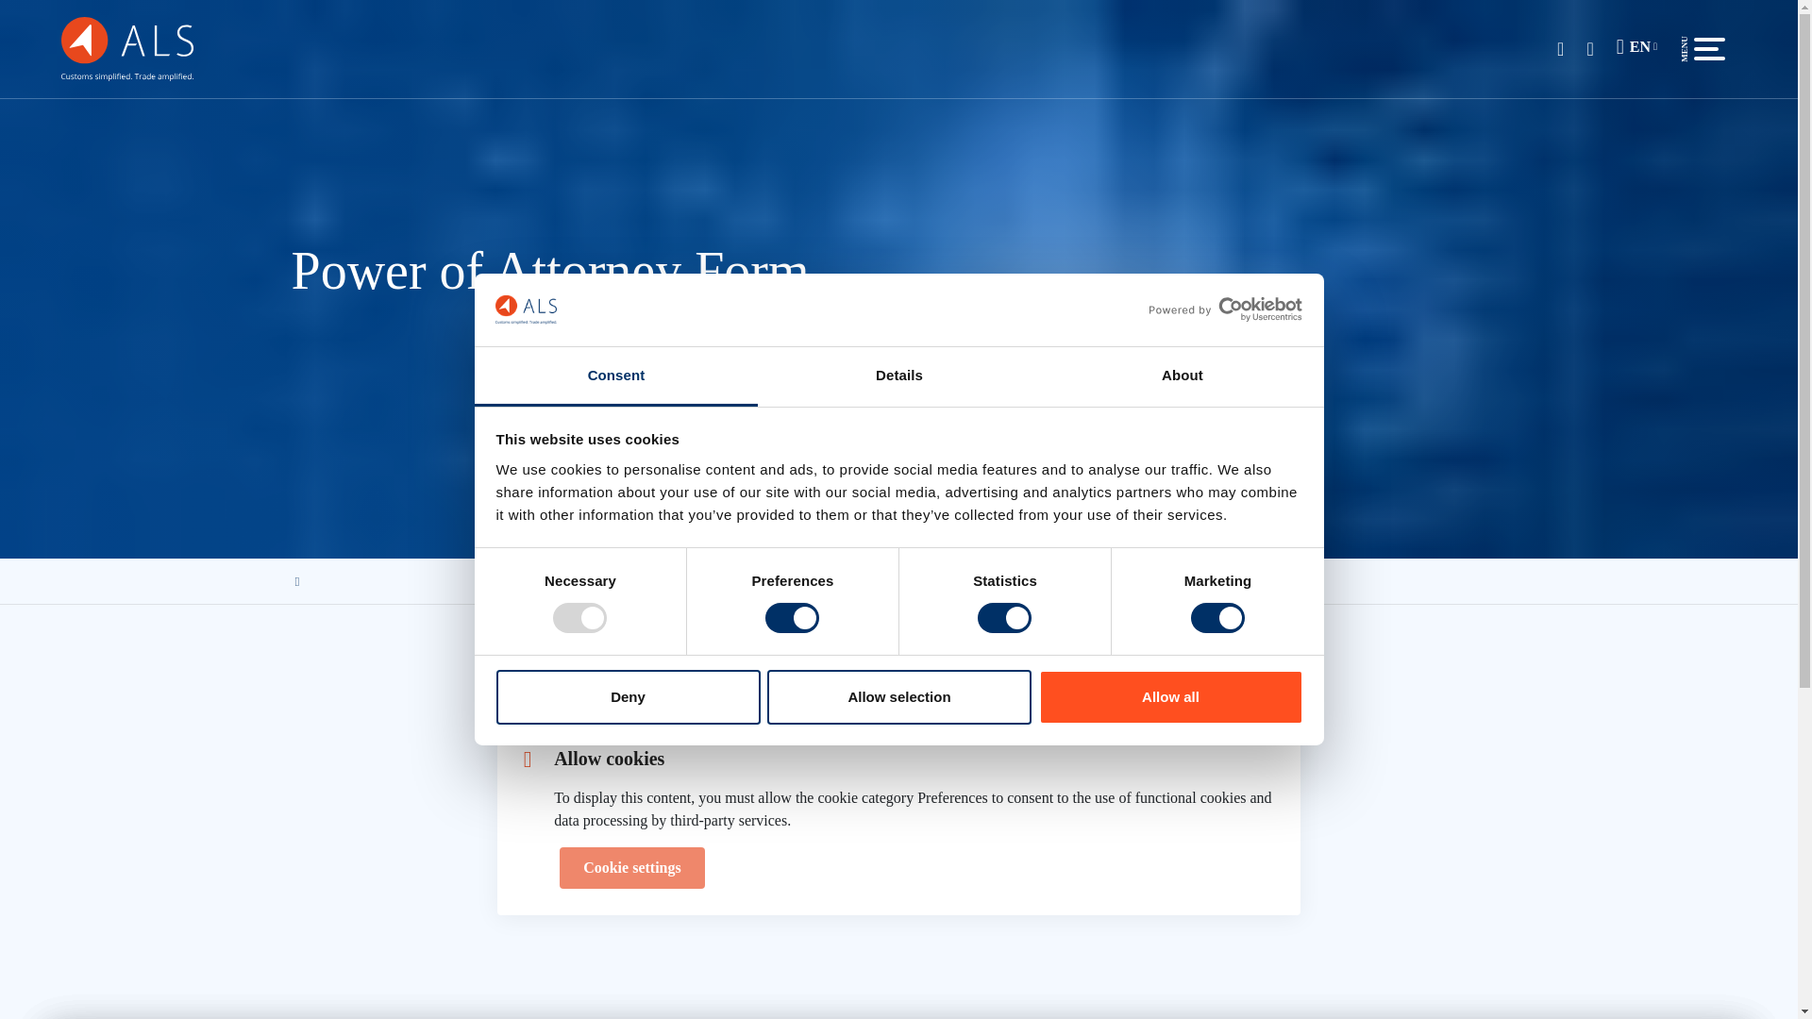 This screenshot has width=1812, height=1019. I want to click on Details, so click(898, 376).